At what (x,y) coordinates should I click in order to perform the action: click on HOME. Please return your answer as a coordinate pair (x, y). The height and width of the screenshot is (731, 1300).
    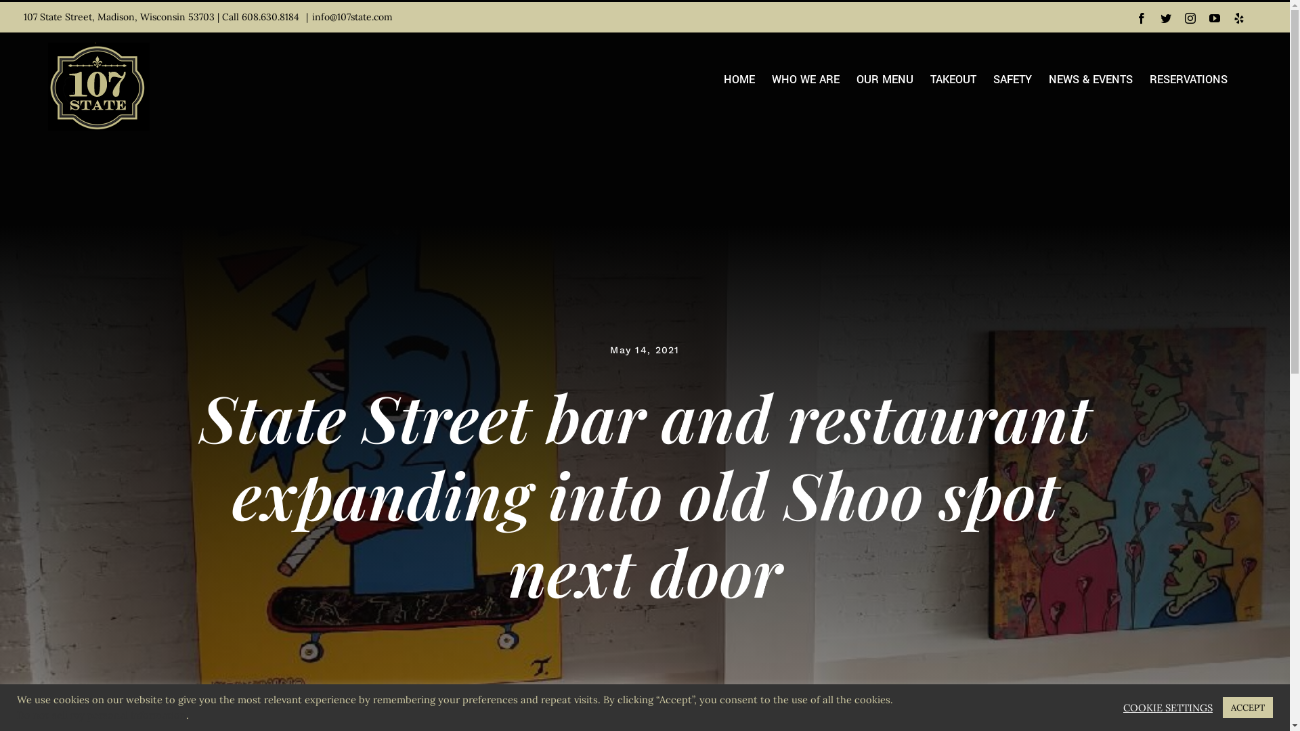
    Looking at the image, I should click on (739, 80).